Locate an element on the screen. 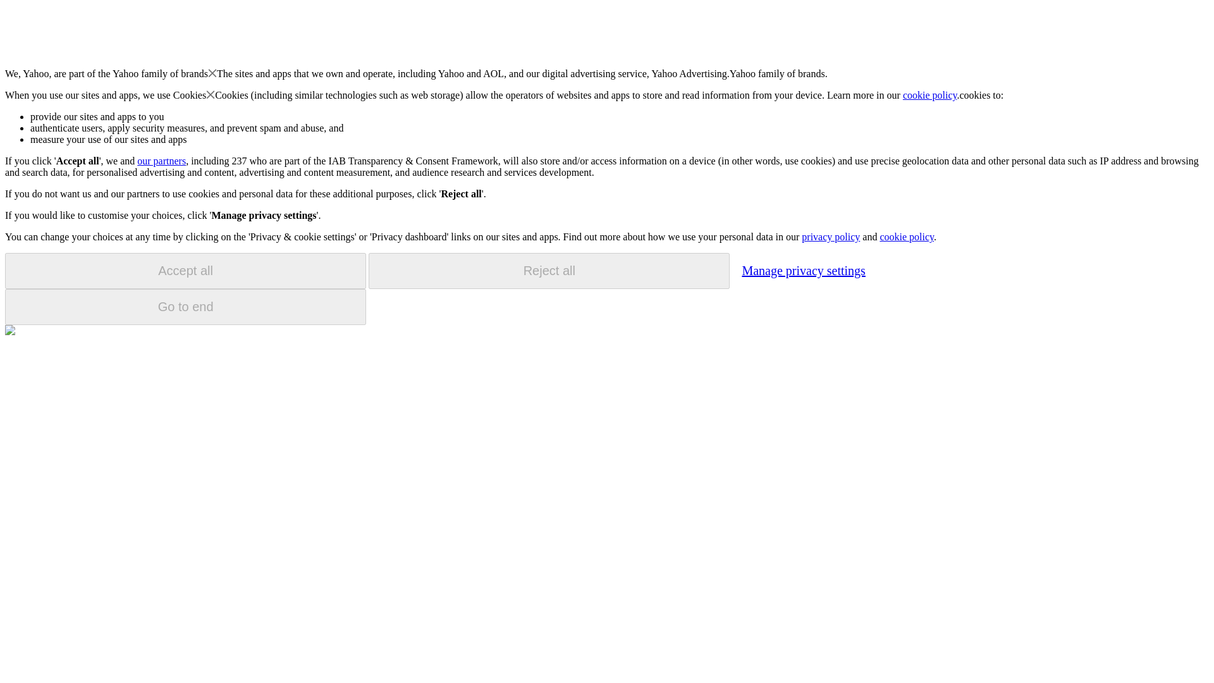 The height and width of the screenshot is (683, 1214). our partners is located at coordinates (161, 161).